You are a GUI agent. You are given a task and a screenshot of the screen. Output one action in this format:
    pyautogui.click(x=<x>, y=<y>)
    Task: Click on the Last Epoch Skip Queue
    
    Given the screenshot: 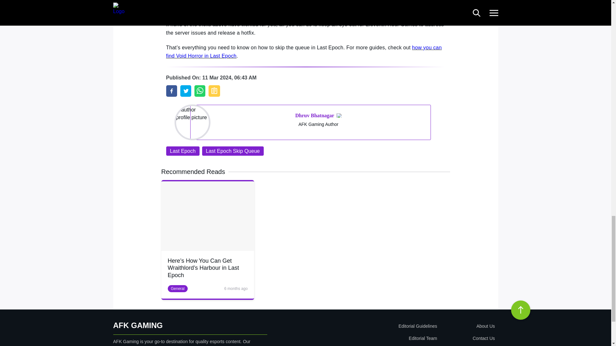 What is the action you would take?
    pyautogui.click(x=233, y=151)
    